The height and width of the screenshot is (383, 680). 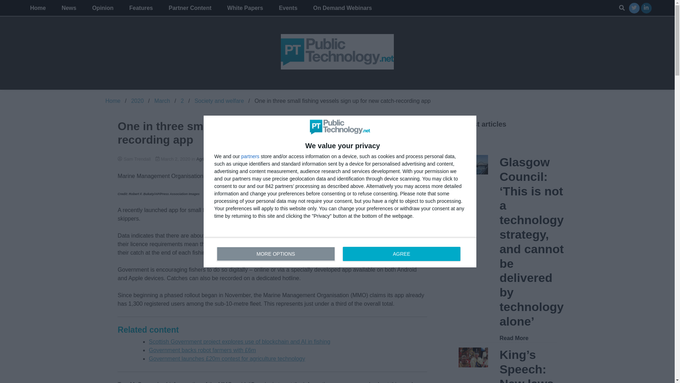 What do you see at coordinates (401, 254) in the screenshot?
I see `AGREE` at bounding box center [401, 254].